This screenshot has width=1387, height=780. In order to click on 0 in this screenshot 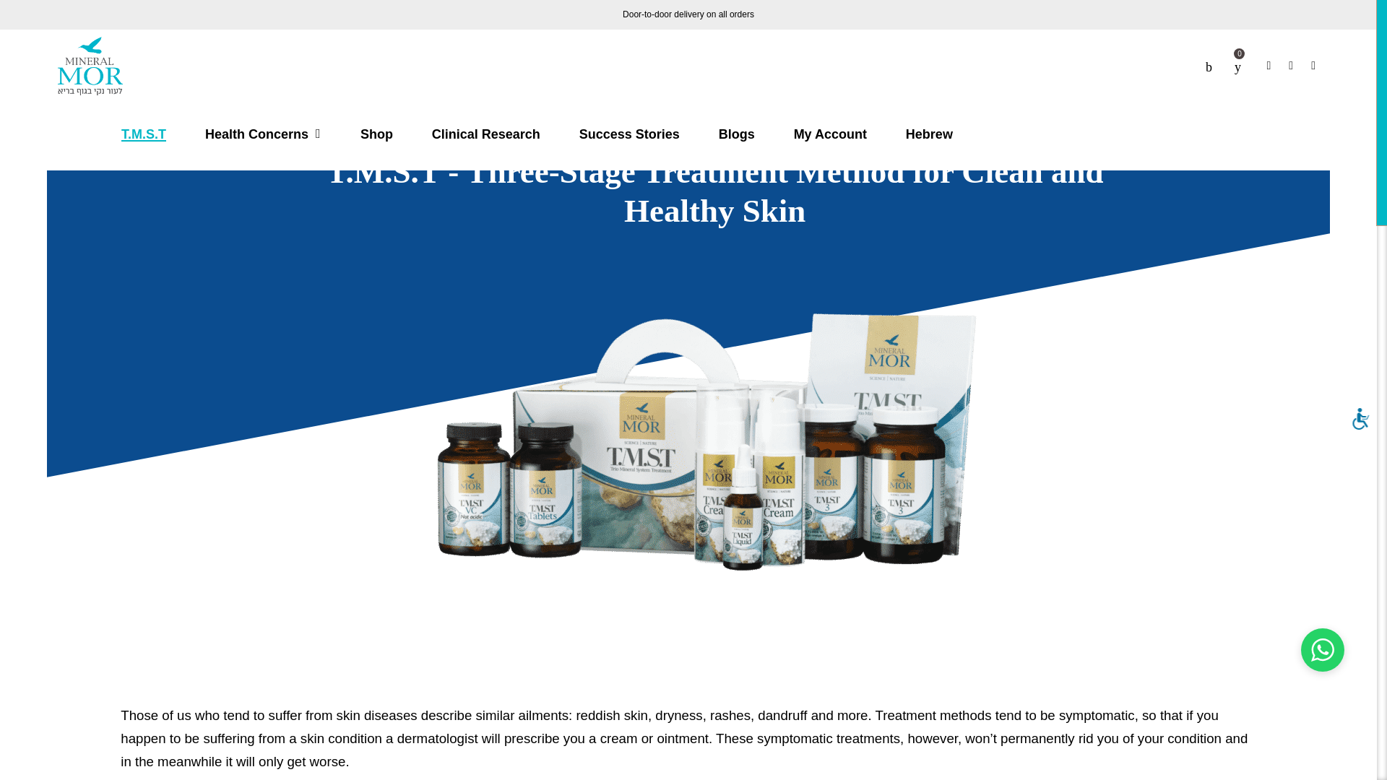, I will do `click(1237, 66)`.